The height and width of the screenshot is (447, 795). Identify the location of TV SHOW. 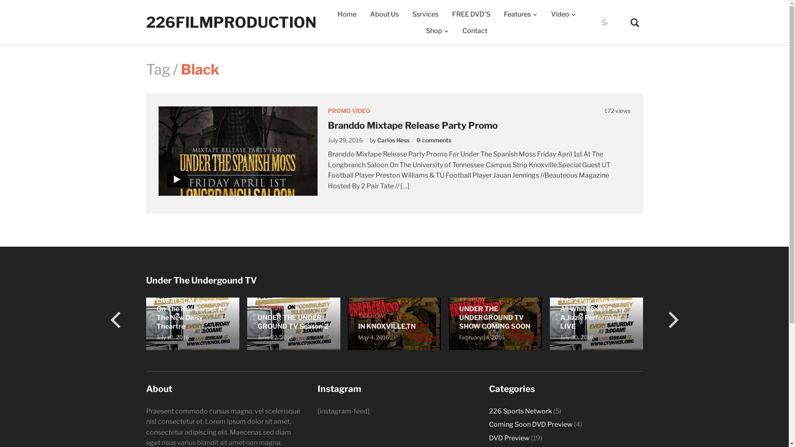
(69, 273).